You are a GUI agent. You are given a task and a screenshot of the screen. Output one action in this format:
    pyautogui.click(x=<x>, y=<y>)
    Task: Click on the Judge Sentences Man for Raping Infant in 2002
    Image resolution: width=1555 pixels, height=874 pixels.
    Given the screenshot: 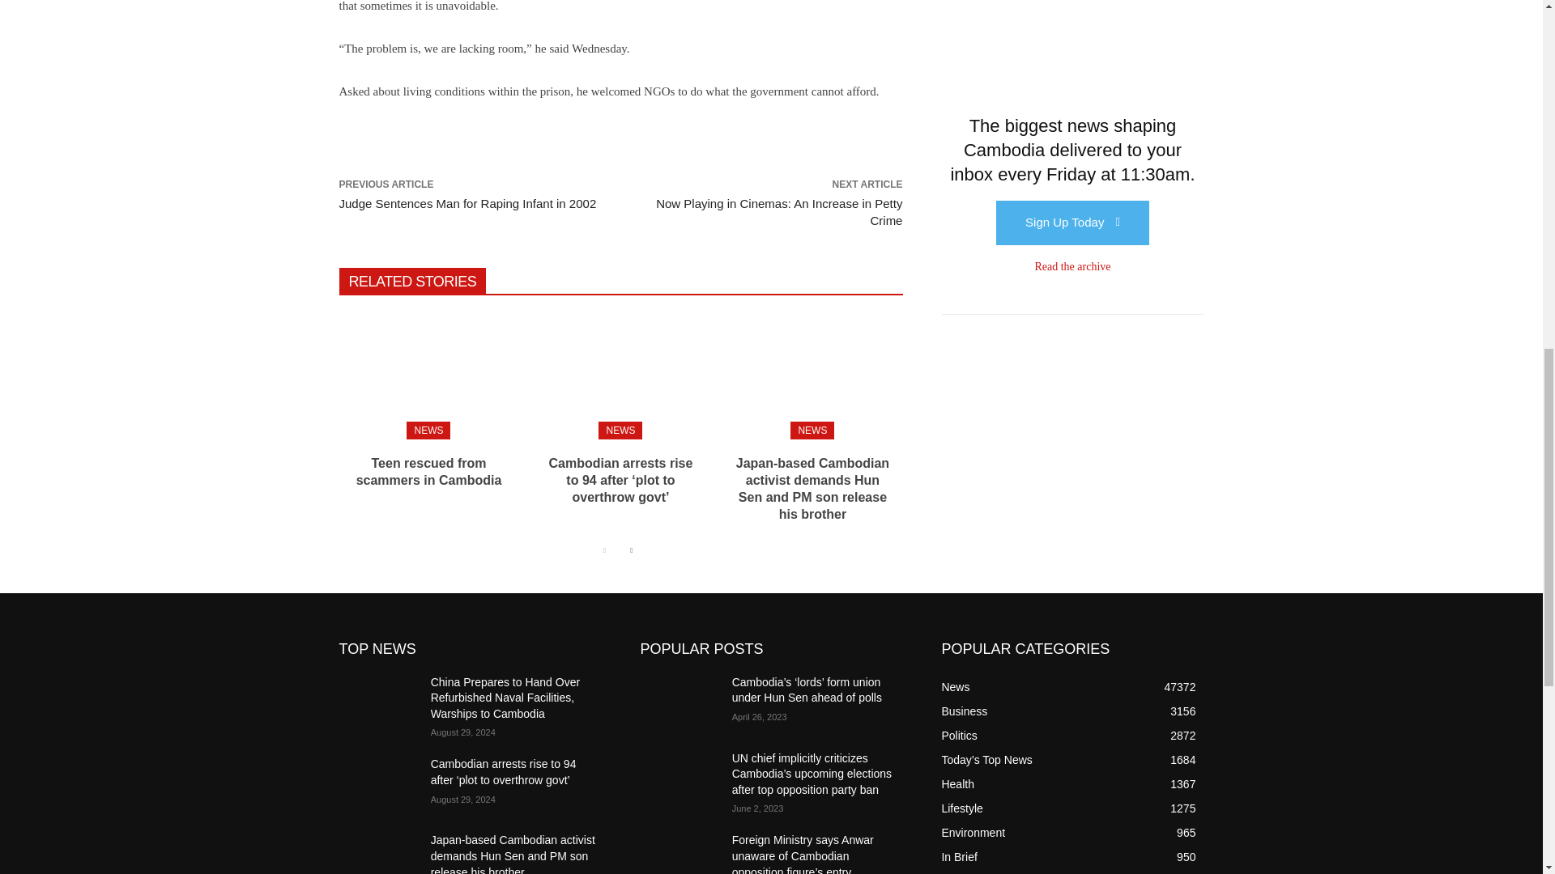 What is the action you would take?
    pyautogui.click(x=466, y=204)
    